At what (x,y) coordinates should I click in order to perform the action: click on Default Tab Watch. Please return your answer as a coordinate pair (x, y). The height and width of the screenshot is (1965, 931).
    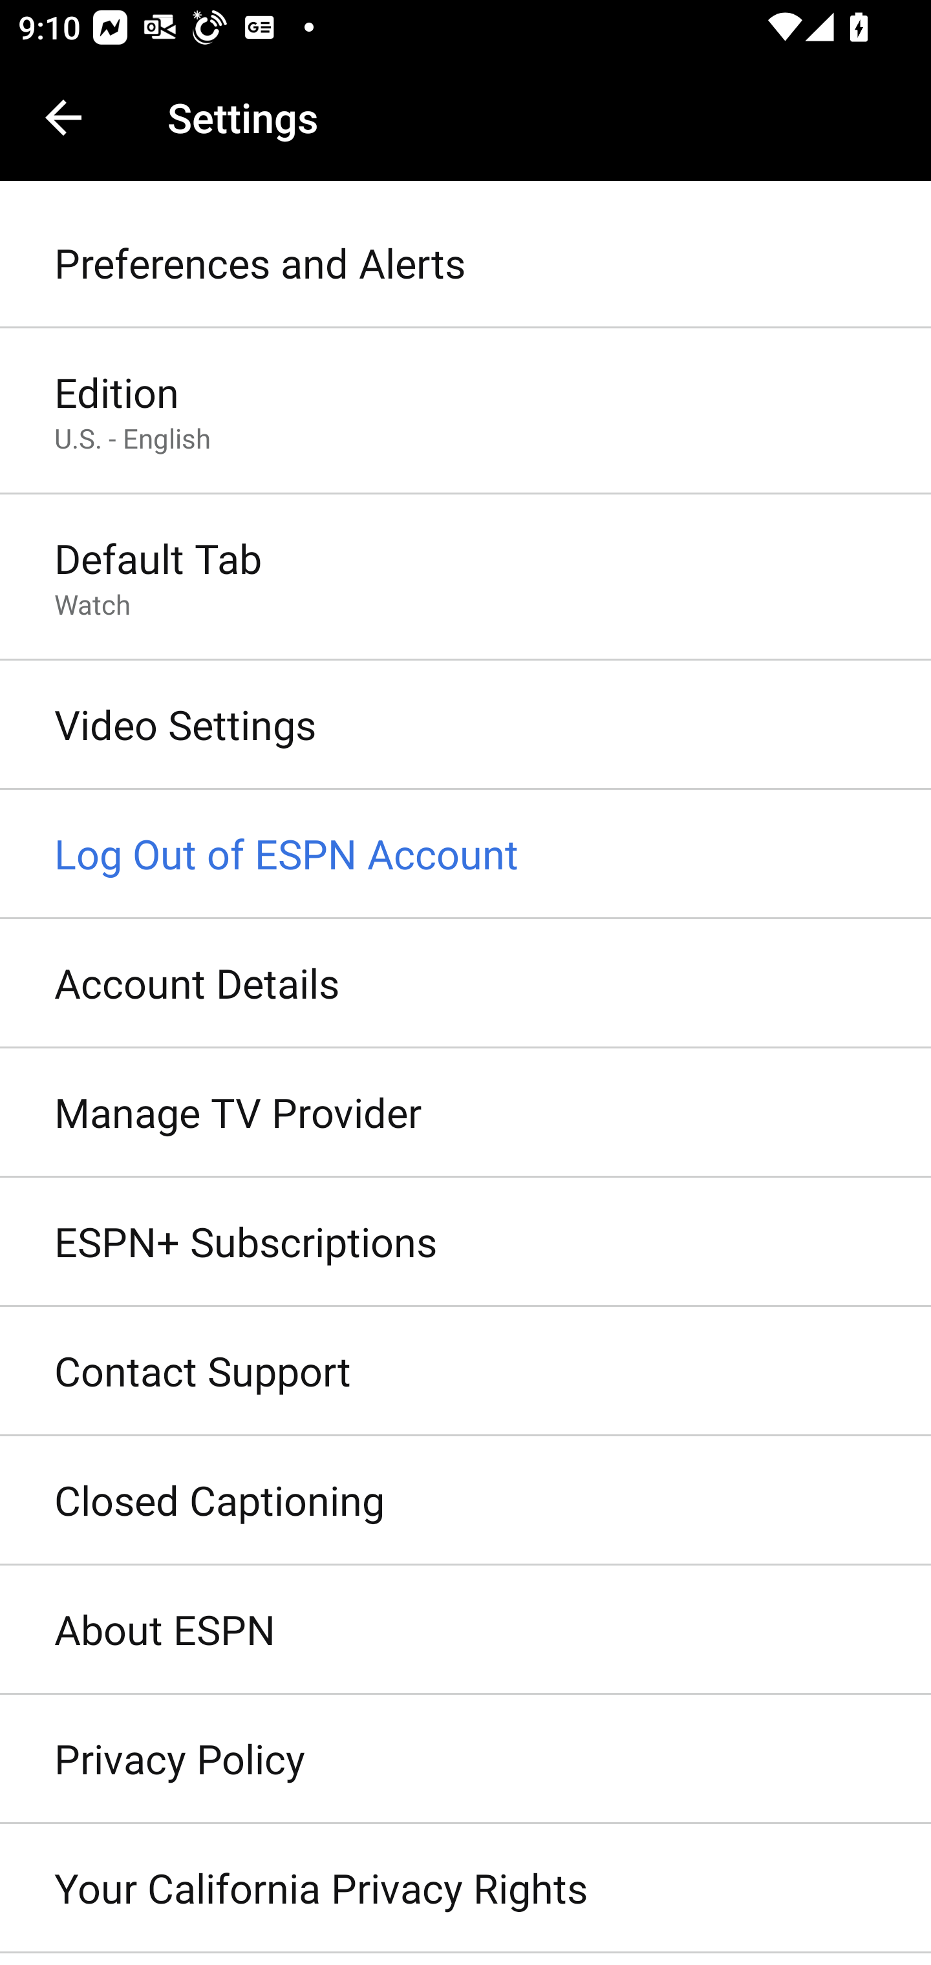
    Looking at the image, I should click on (465, 579).